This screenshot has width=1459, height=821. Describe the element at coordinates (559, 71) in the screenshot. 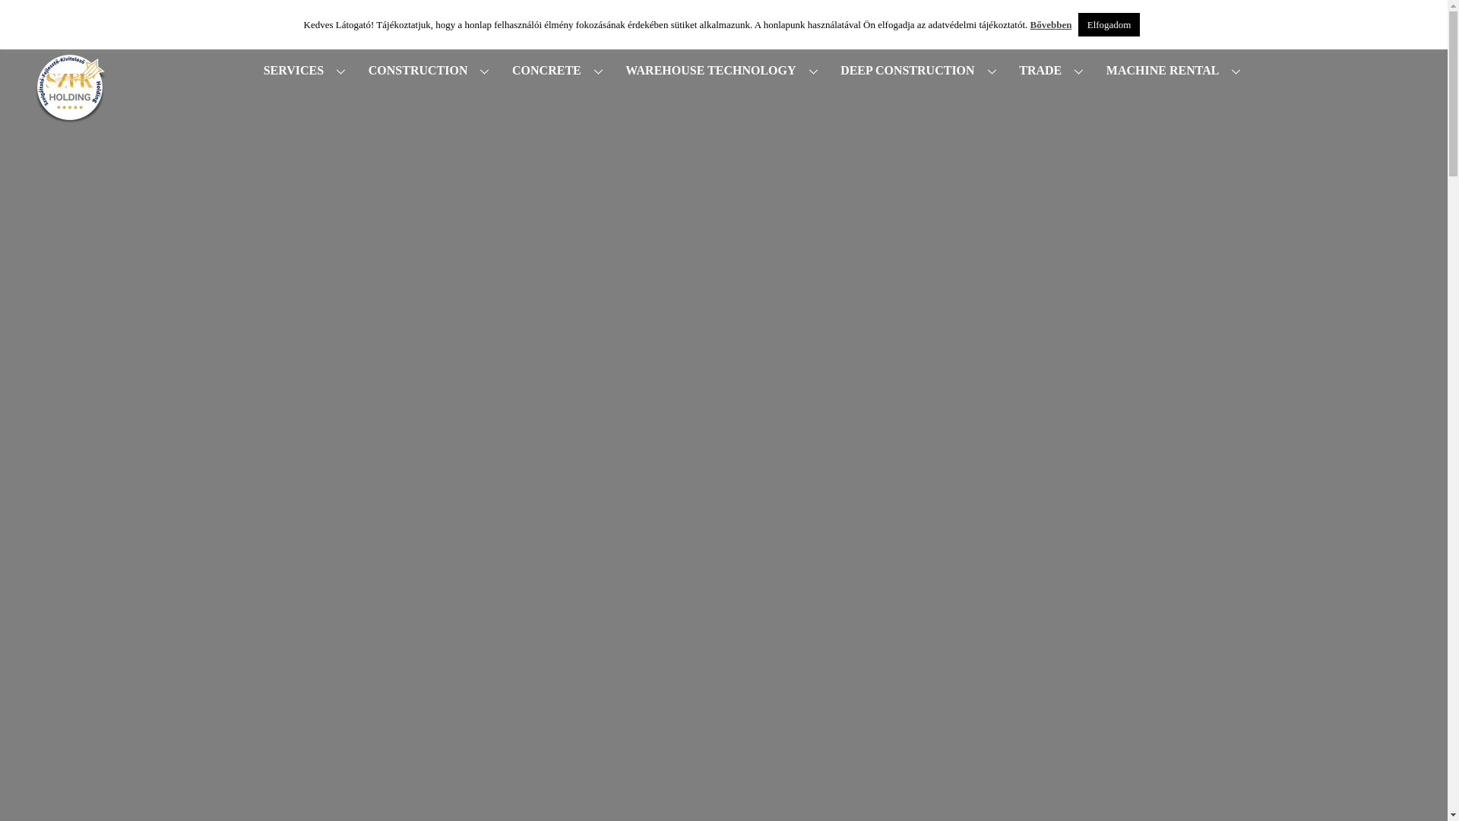

I see `CONCRETE` at that location.